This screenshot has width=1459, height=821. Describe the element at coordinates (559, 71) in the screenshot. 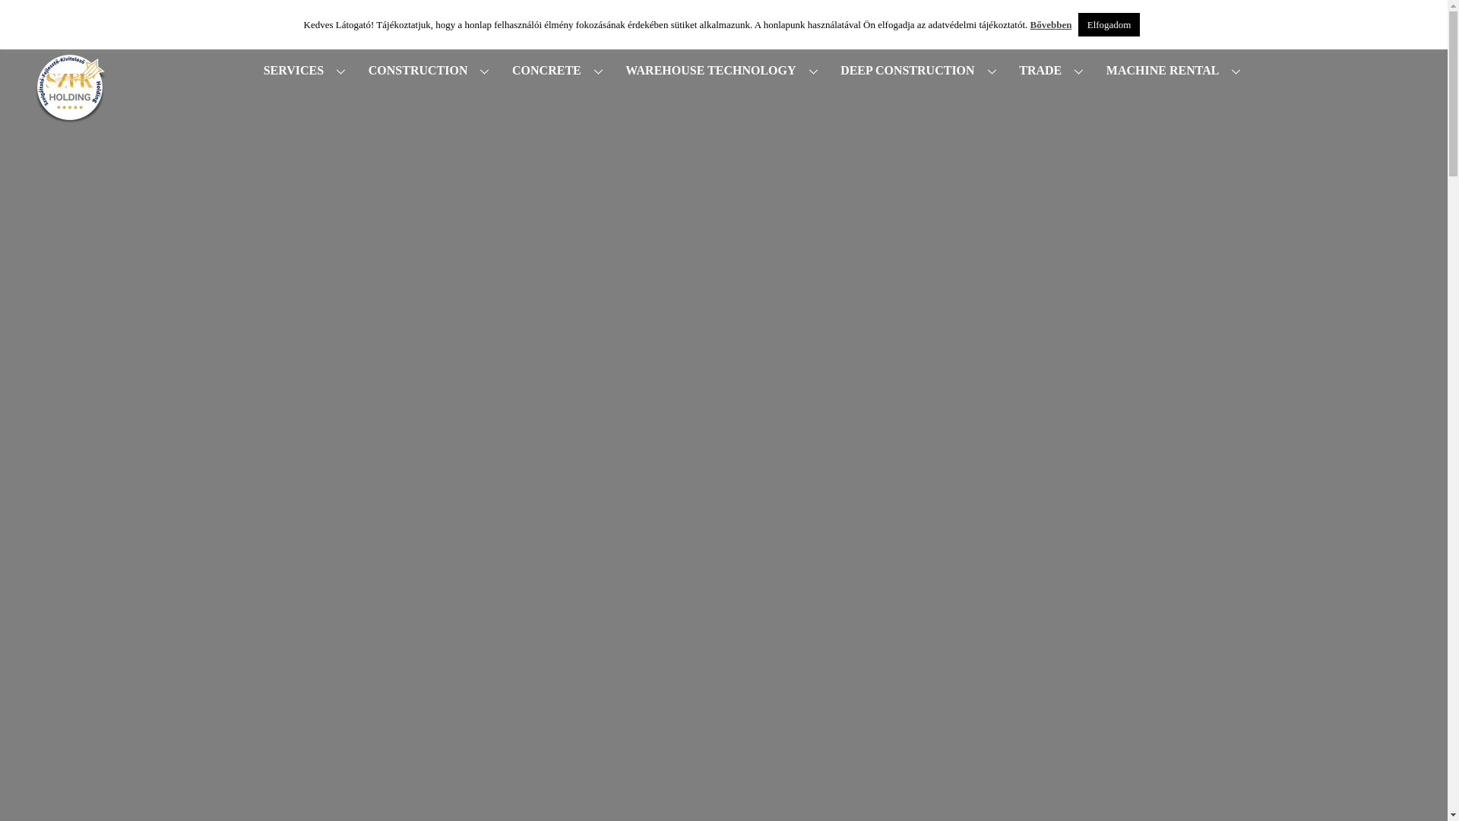

I see `CONCRETE` at that location.